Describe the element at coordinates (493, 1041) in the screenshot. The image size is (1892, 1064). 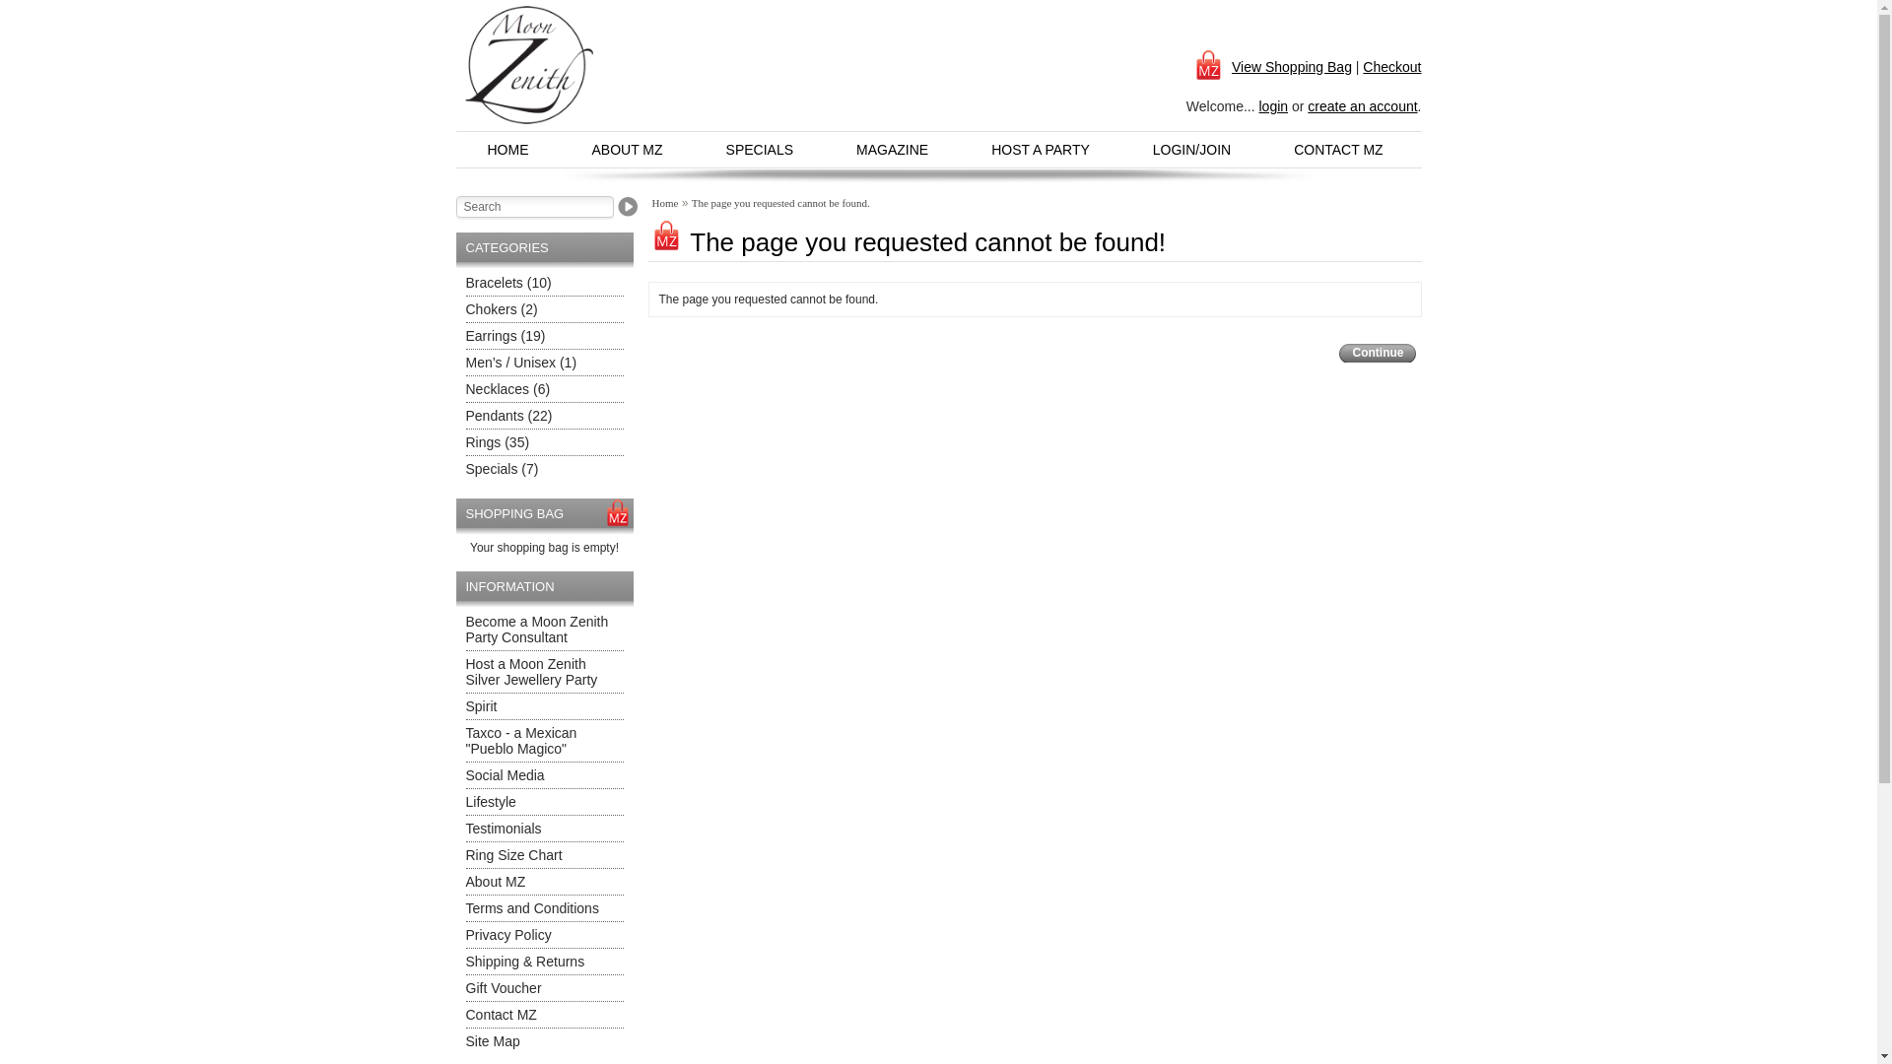
I see `Site Map` at that location.